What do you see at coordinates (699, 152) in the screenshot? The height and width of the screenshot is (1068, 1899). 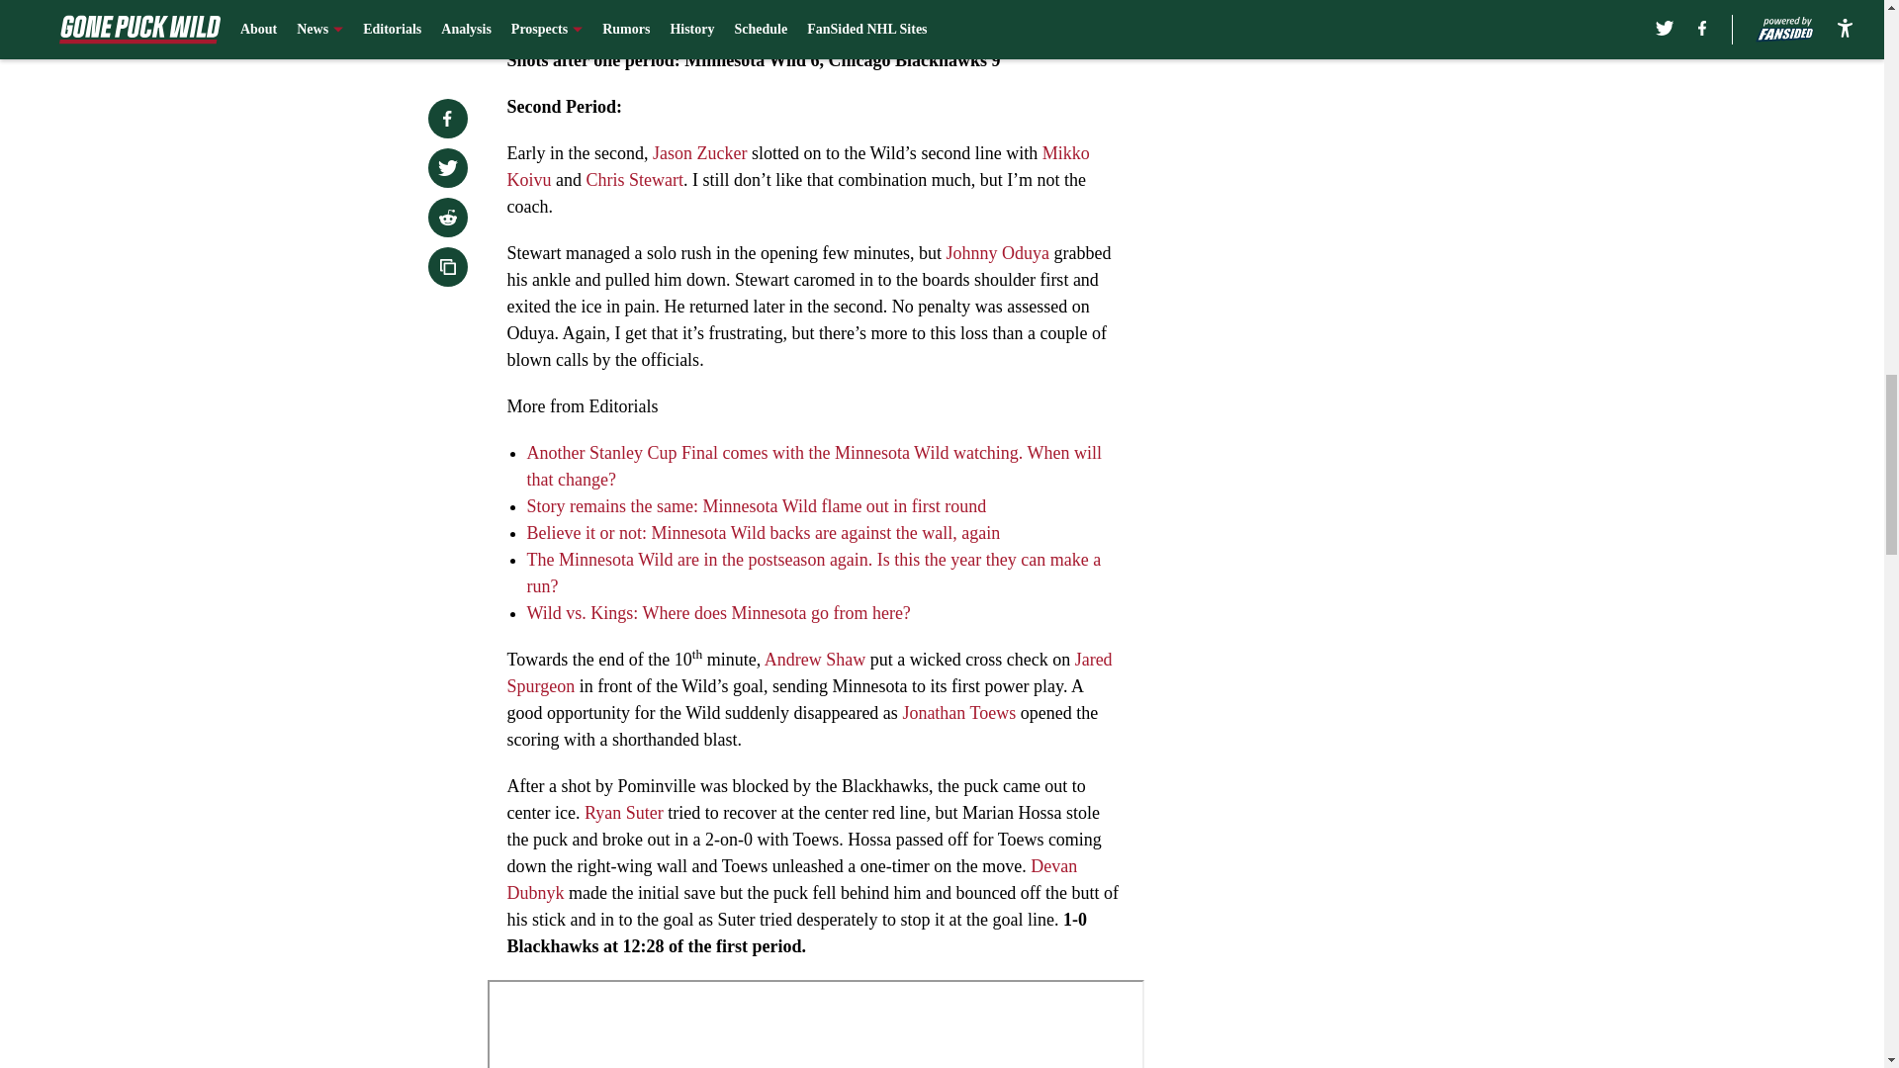 I see `Jason Zucker` at bounding box center [699, 152].